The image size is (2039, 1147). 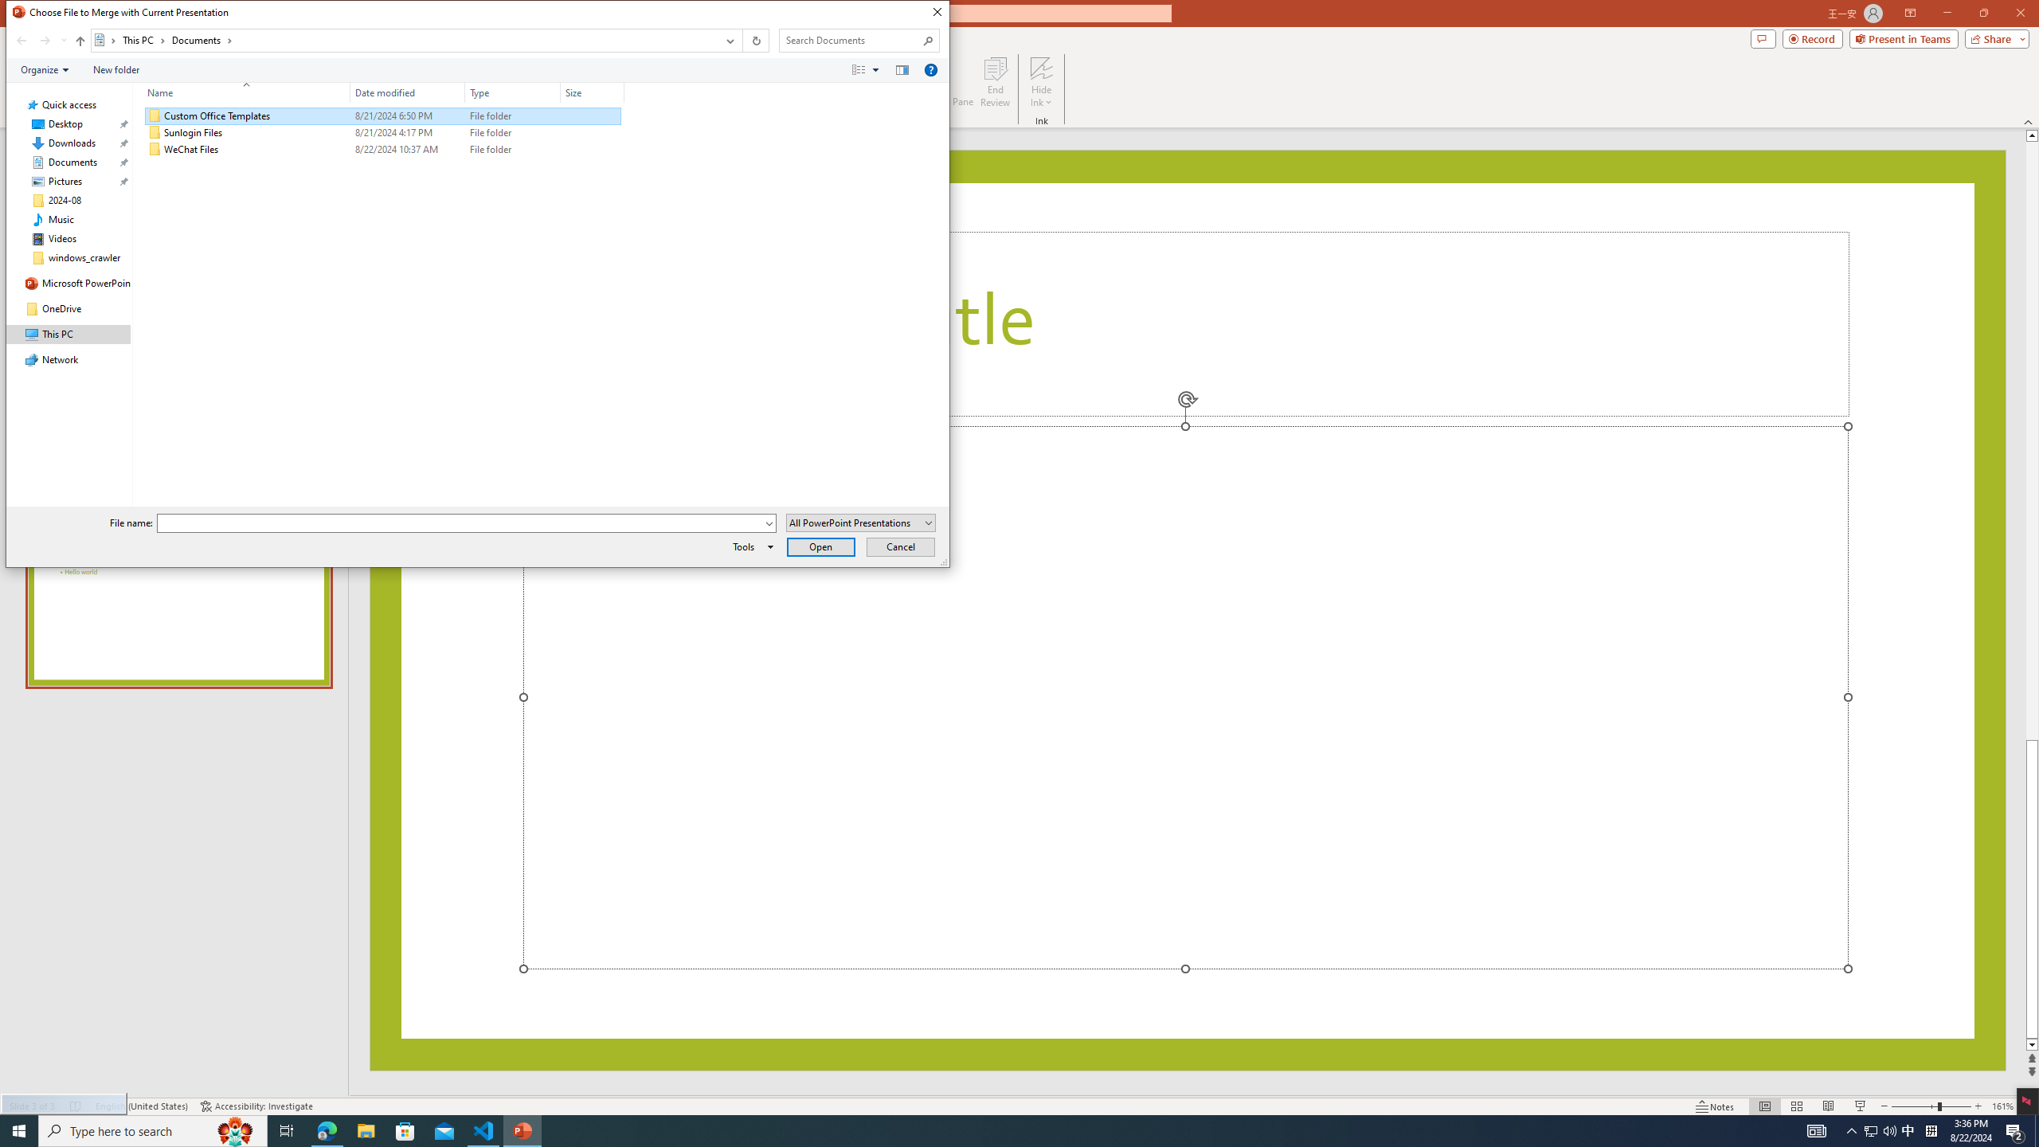 I want to click on Name, so click(x=256, y=150).